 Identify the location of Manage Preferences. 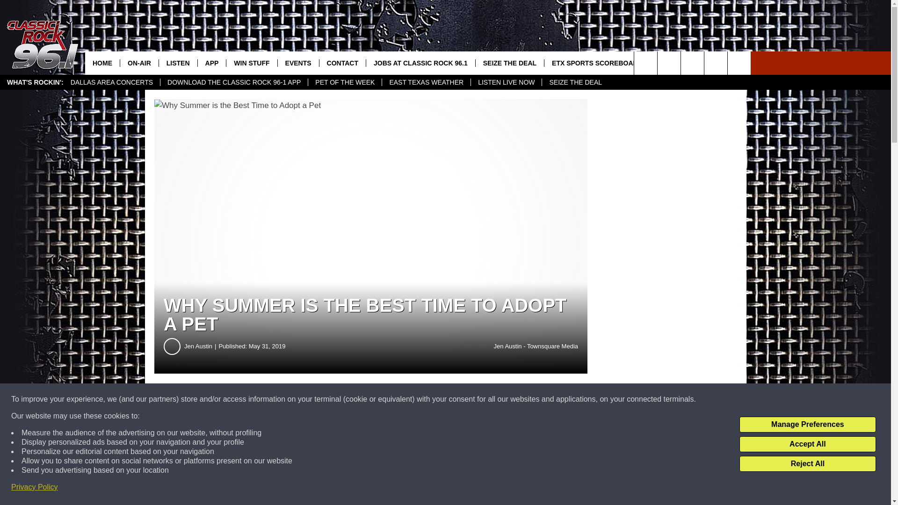
(807, 425).